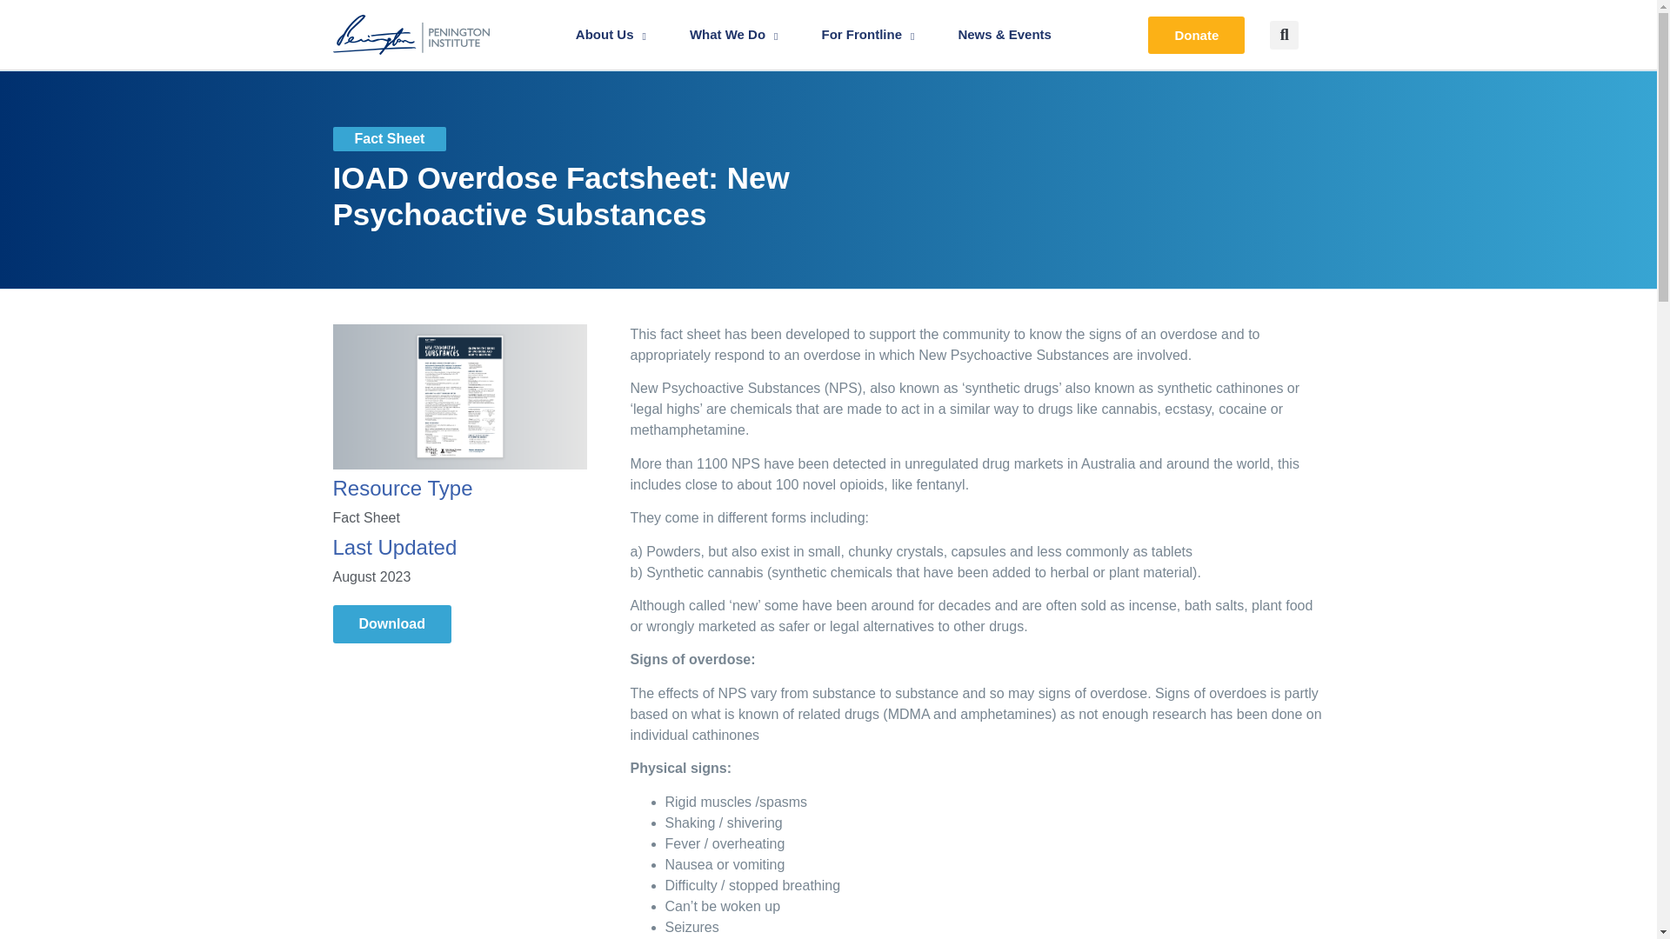 This screenshot has width=1670, height=939. What do you see at coordinates (1196, 34) in the screenshot?
I see `Donate` at bounding box center [1196, 34].